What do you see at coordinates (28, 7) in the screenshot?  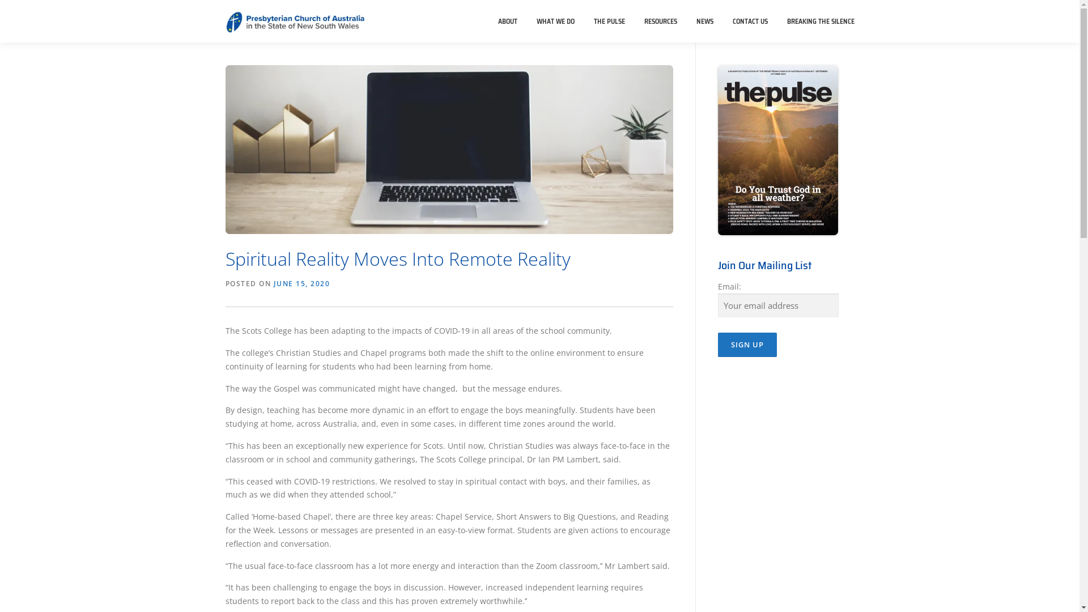 I see `Skip to content` at bounding box center [28, 7].